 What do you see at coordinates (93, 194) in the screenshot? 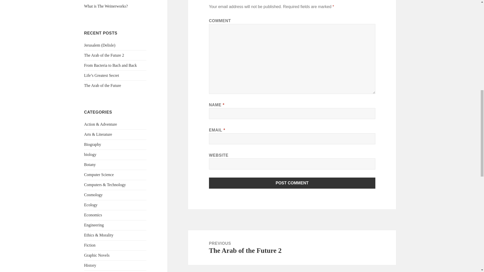
I see `Cosmology` at bounding box center [93, 194].